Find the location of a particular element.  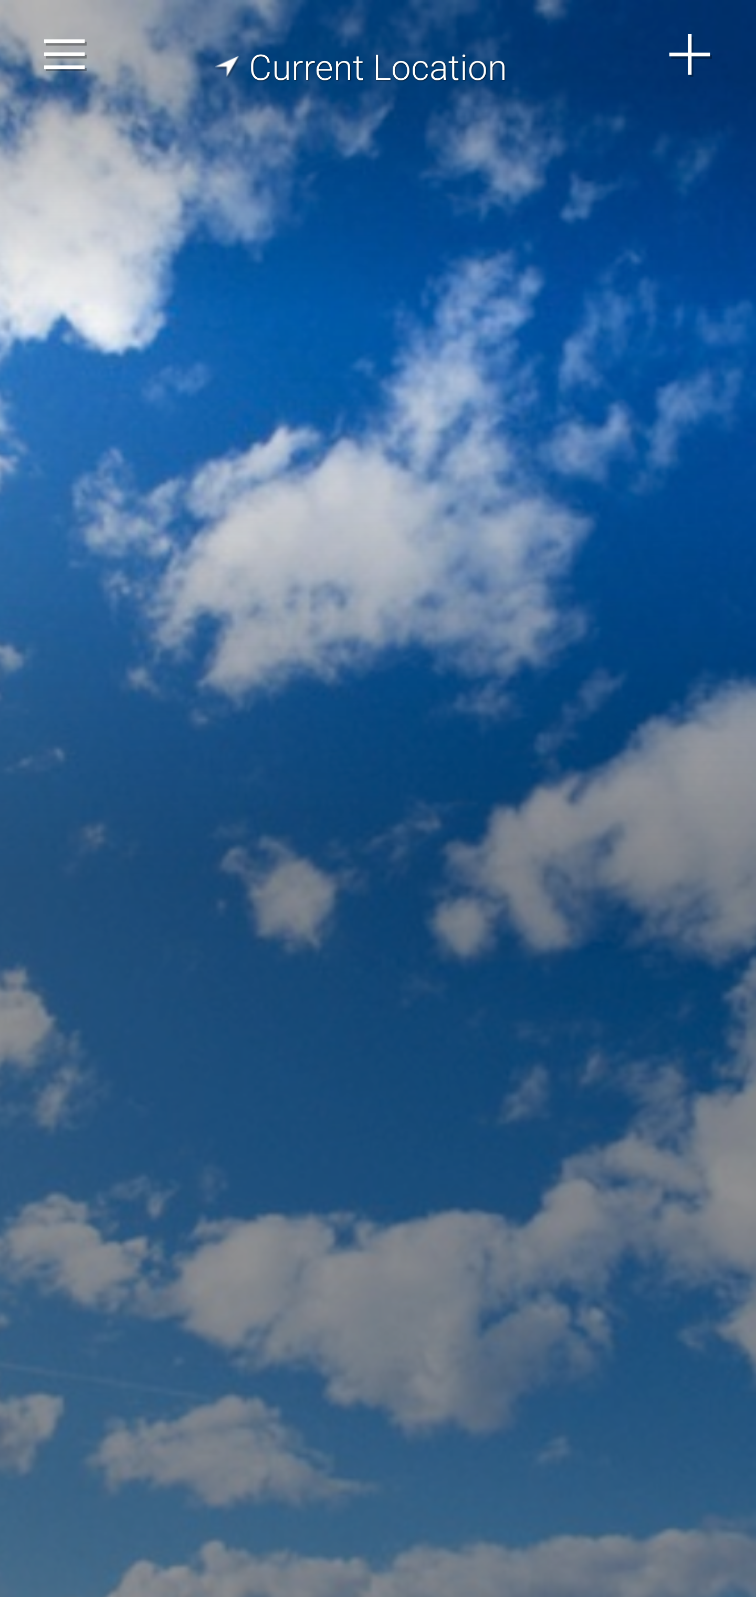

Sidebar is located at coordinates (65, 55).